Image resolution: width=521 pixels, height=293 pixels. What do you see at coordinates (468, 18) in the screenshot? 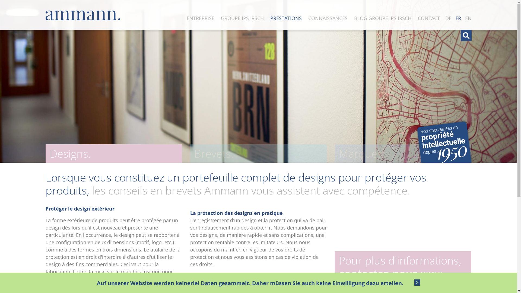
I see `EN` at bounding box center [468, 18].